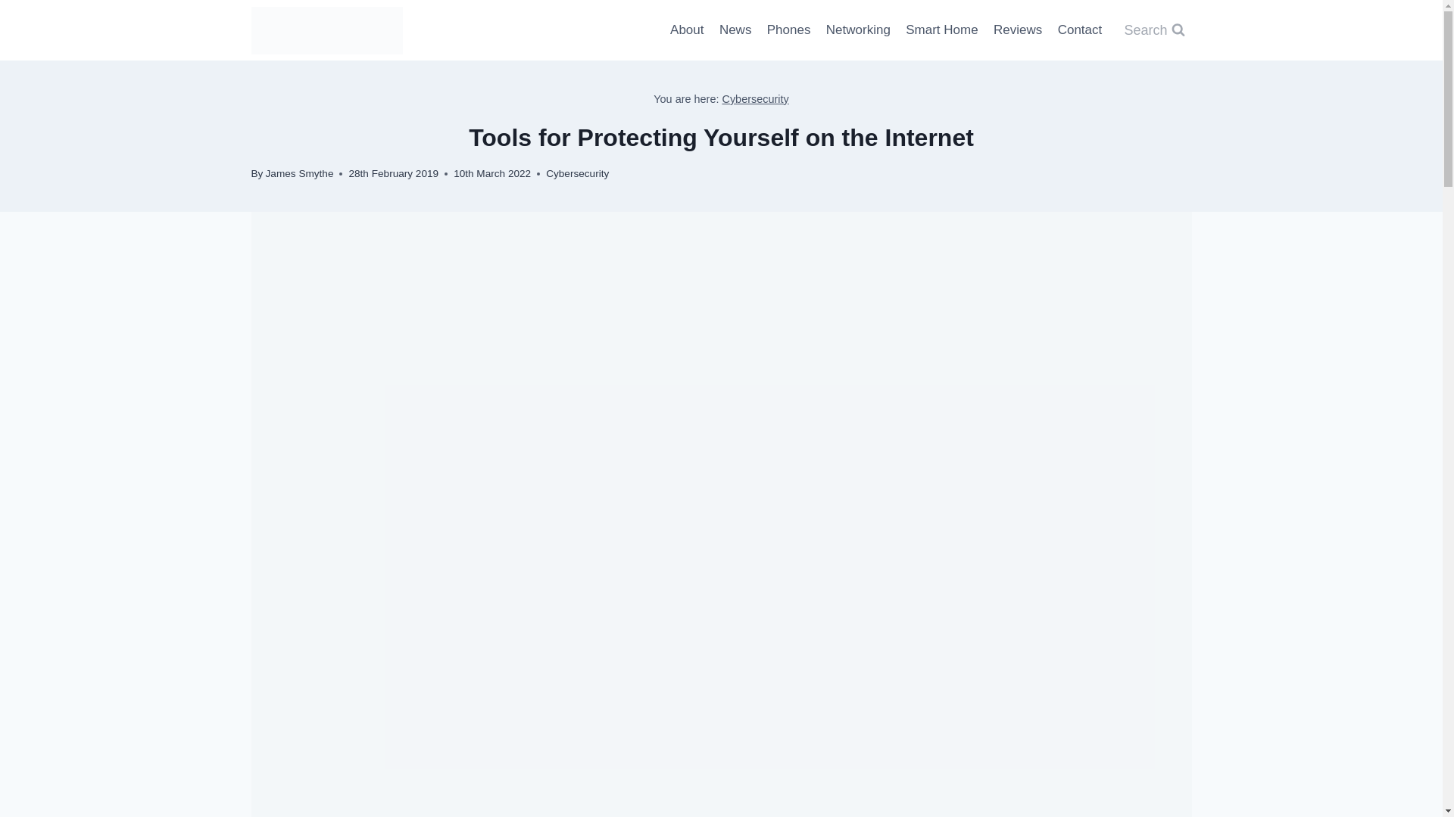  What do you see at coordinates (1079, 30) in the screenshot?
I see `Contact` at bounding box center [1079, 30].